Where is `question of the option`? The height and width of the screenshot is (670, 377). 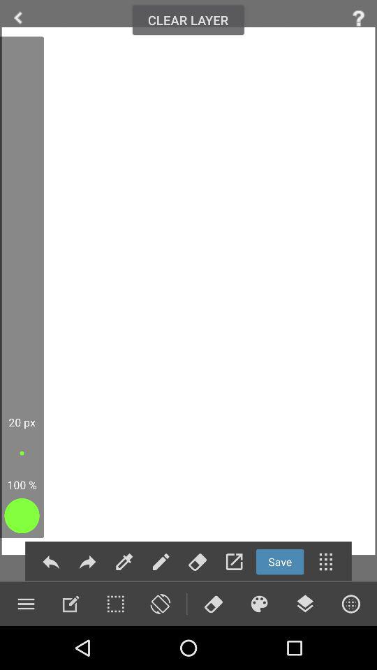 question of the option is located at coordinates (359, 18).